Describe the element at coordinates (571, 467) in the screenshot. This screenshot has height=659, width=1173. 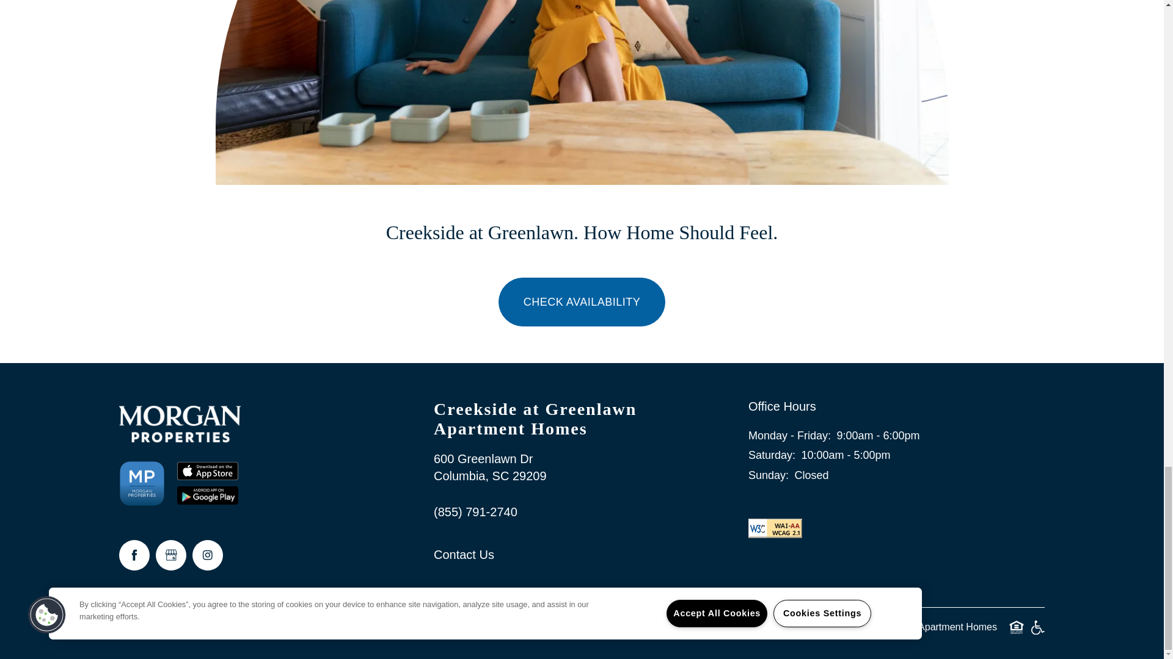
I see `Explanation of WCAG 2 Level AA conformance` at that location.